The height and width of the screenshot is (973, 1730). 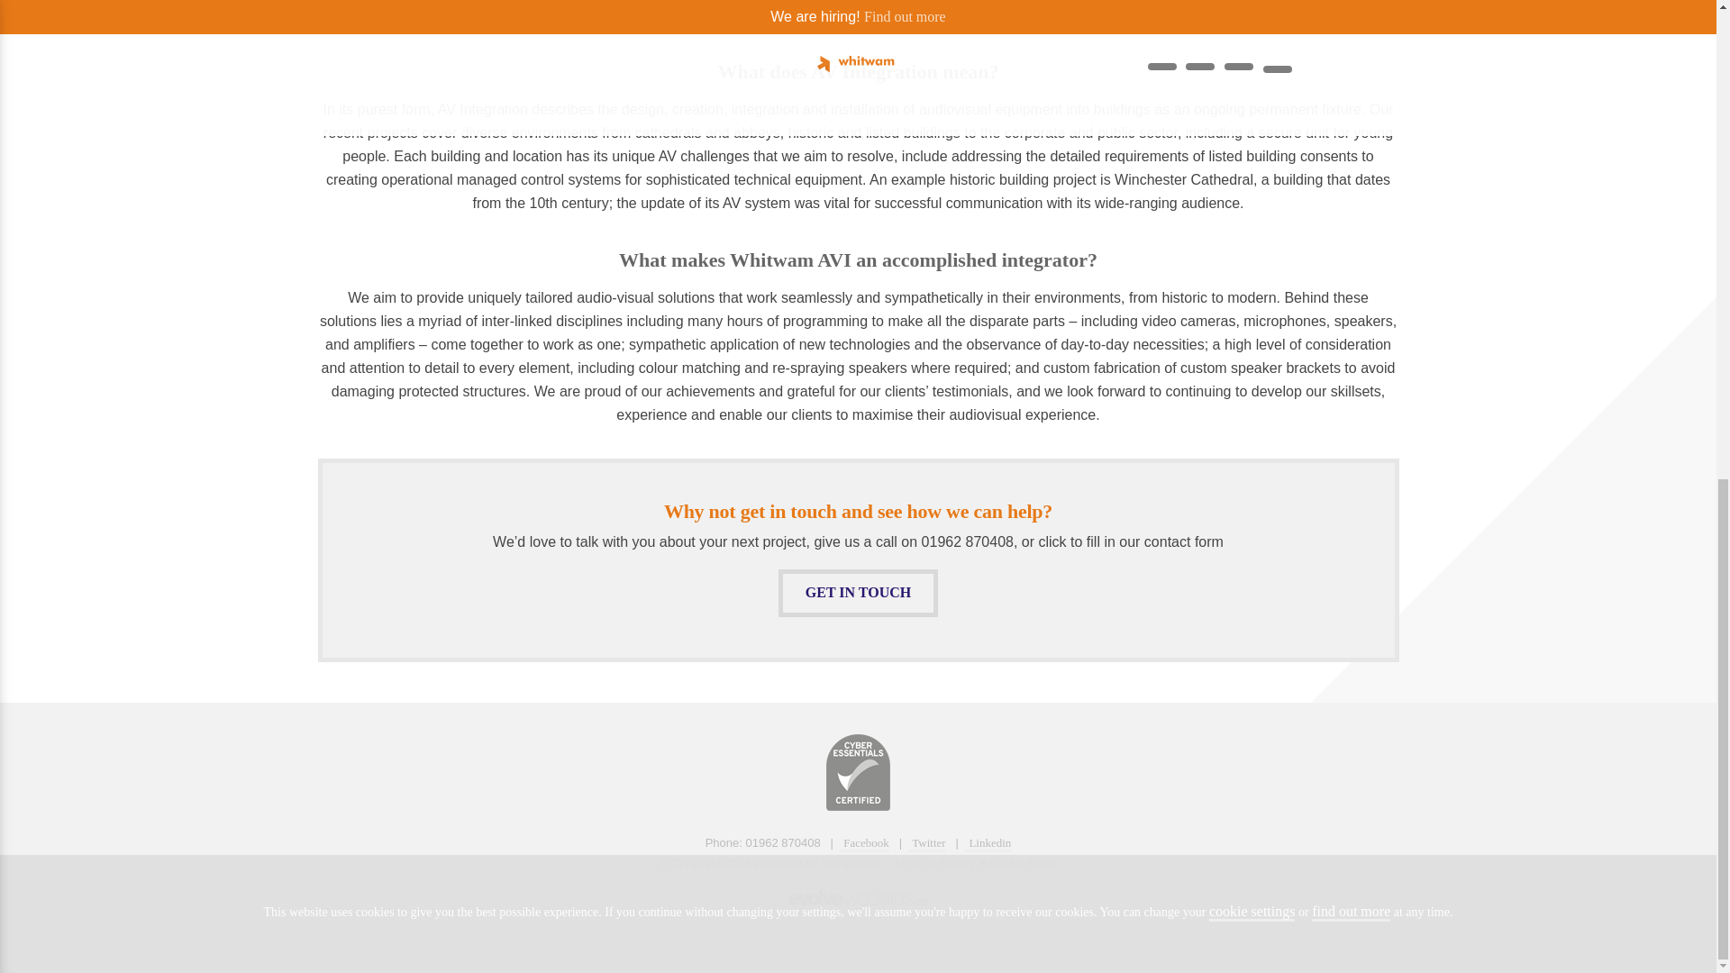 I want to click on Evolve Websites, so click(x=858, y=894).